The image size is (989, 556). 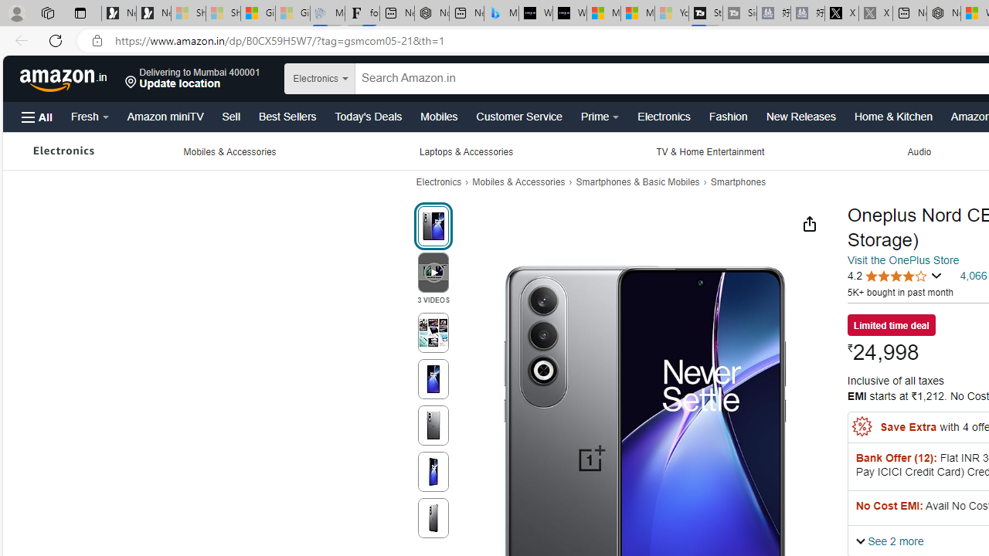 I want to click on Nordace - My Account, so click(x=943, y=14).